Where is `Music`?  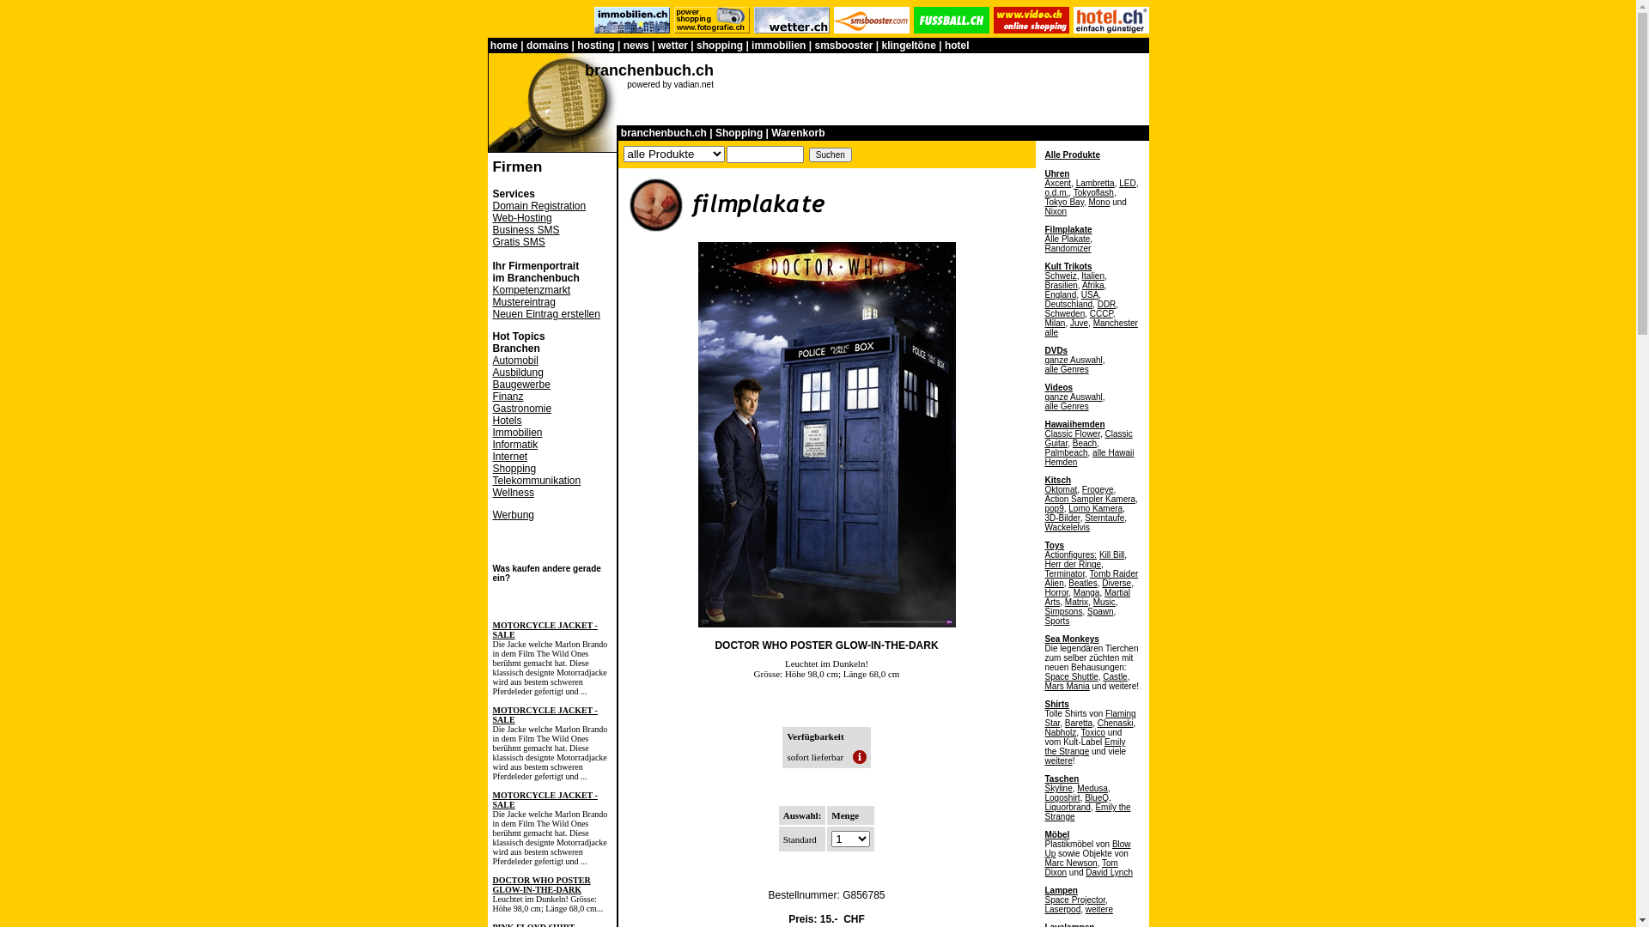
Music is located at coordinates (1104, 603).